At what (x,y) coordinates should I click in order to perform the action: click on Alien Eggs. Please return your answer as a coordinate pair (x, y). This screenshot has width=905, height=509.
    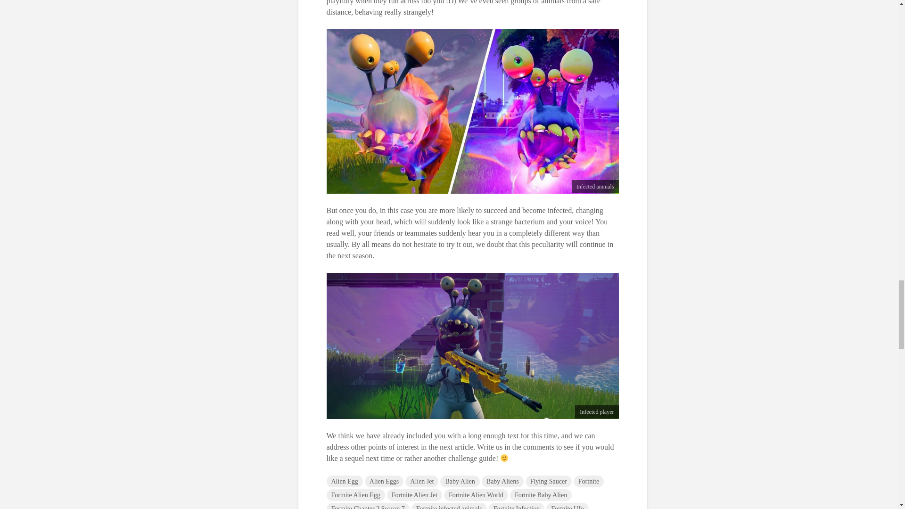
    Looking at the image, I should click on (384, 481).